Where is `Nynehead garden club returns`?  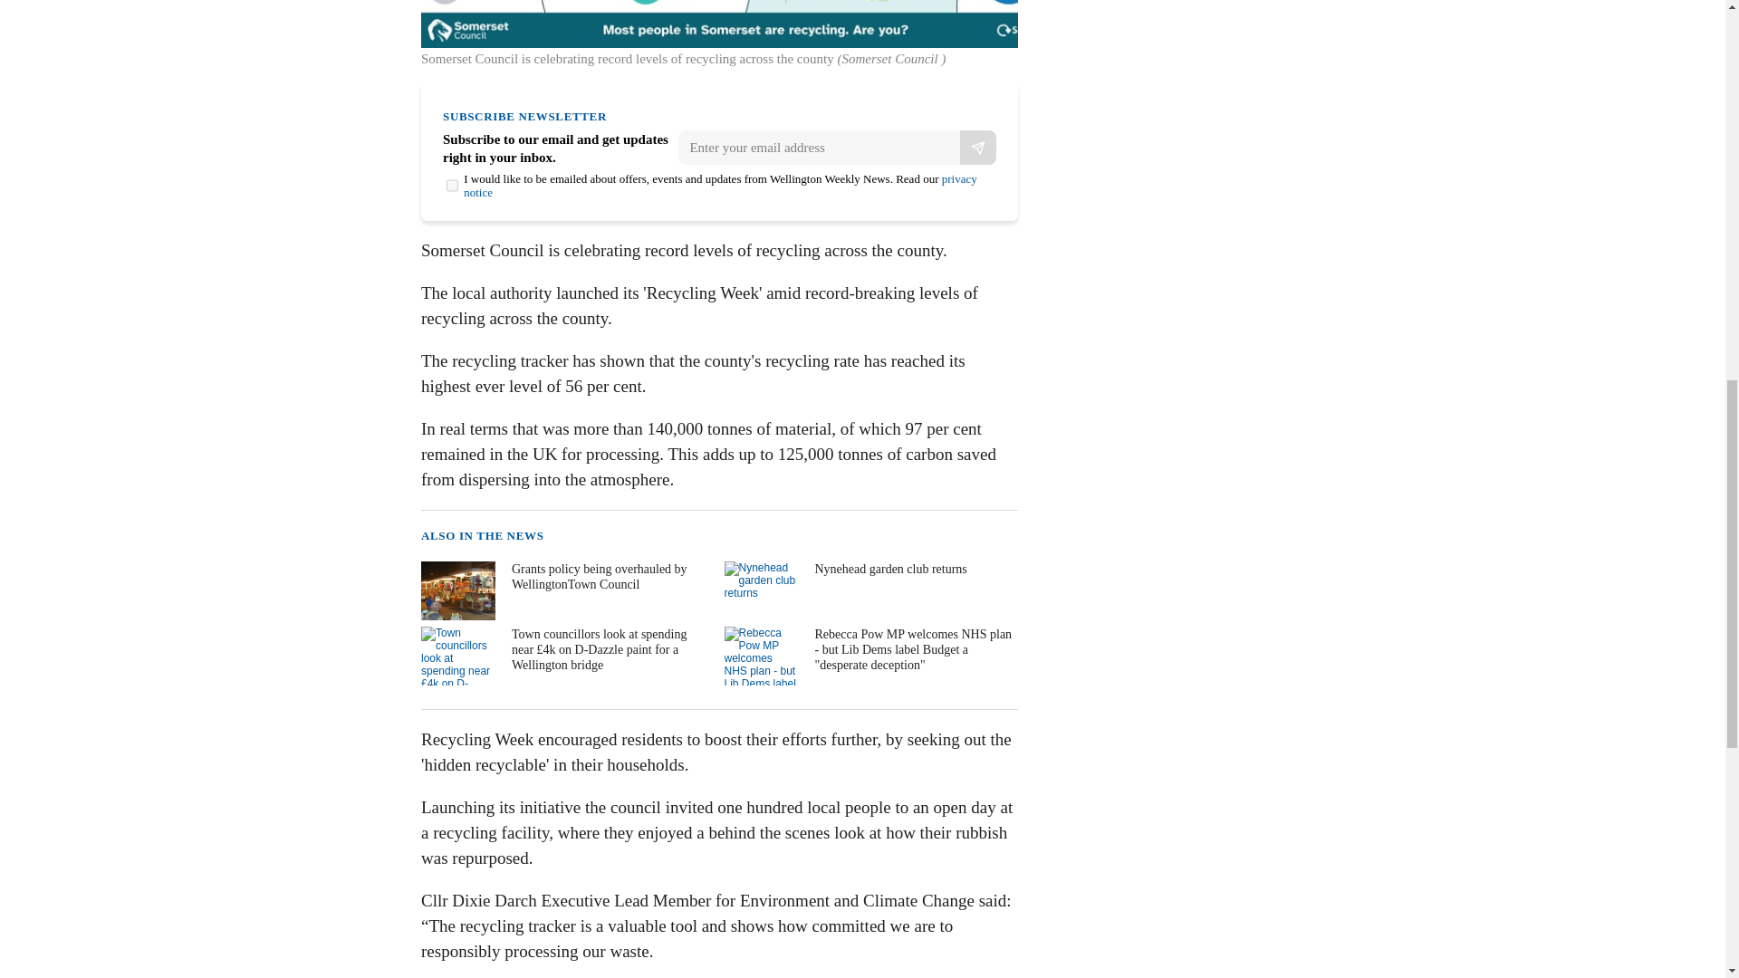
Nynehead garden club returns is located at coordinates (869, 590).